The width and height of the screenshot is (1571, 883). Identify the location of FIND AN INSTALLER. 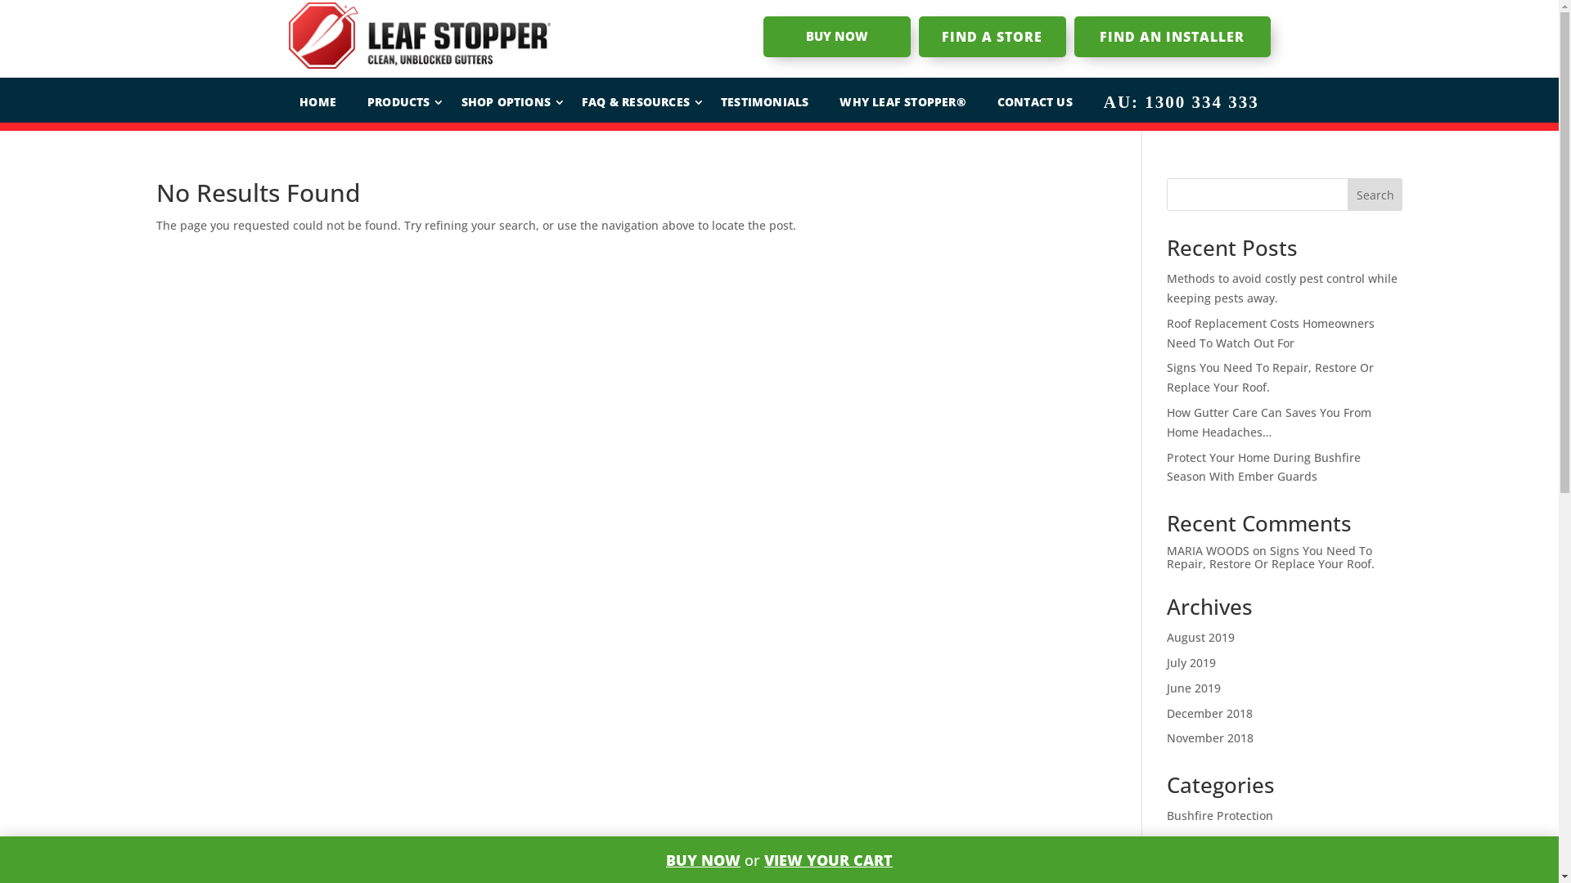
(1172, 37).